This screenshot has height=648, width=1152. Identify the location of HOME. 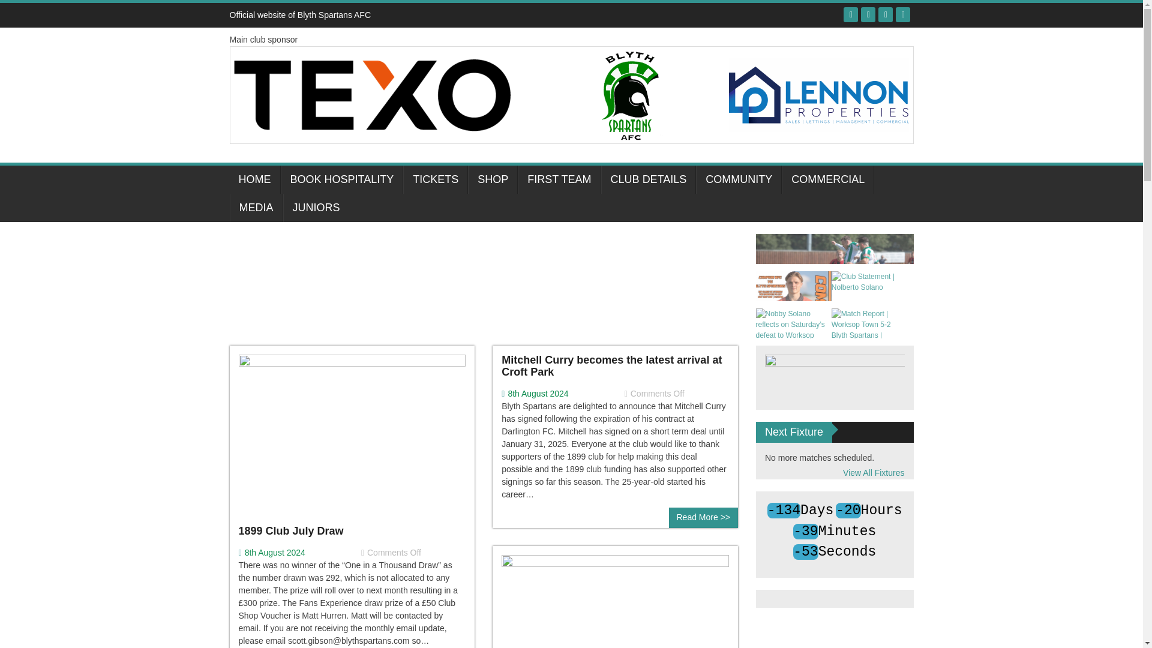
(254, 179).